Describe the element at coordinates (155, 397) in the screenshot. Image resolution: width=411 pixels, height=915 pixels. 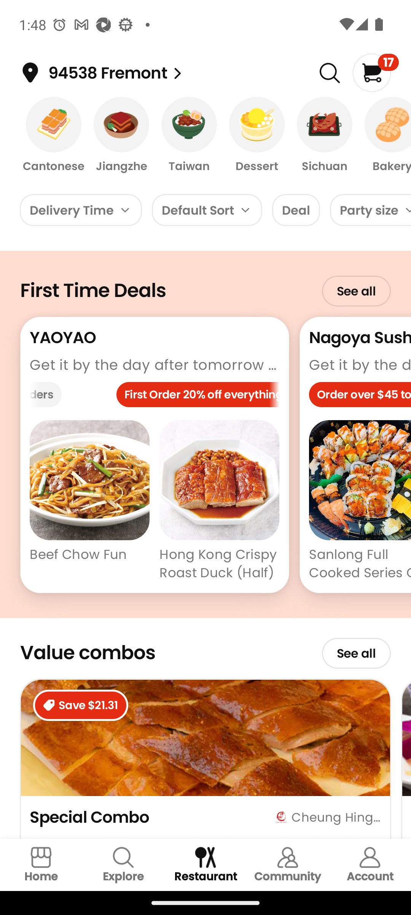
I see `First Order 20% off everything 700+ Orders` at that location.